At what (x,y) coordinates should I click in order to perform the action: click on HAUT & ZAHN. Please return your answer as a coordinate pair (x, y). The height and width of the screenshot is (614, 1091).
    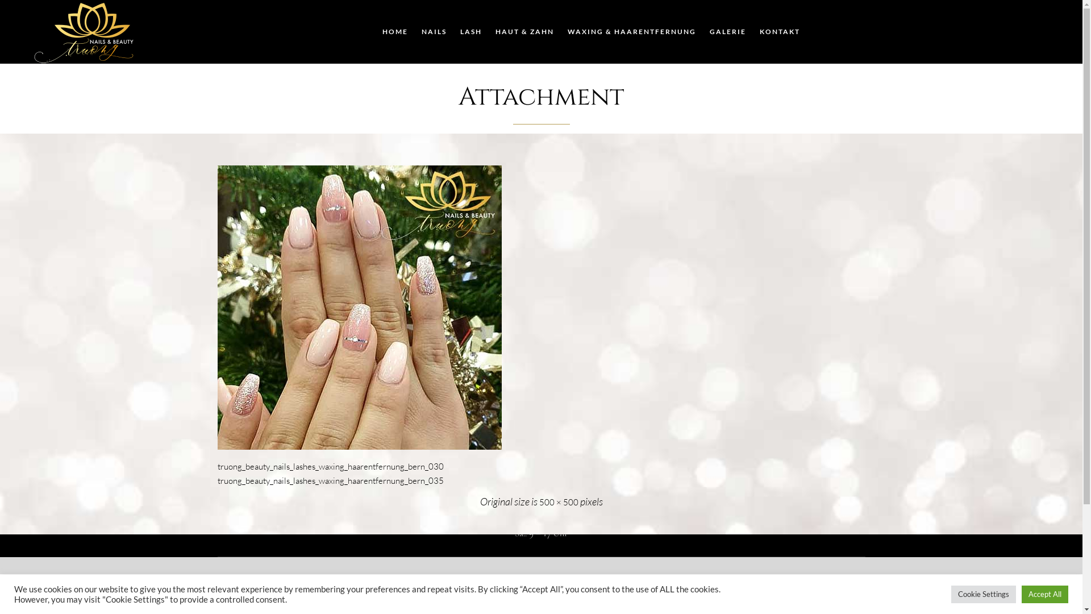
    Looking at the image, I should click on (525, 32).